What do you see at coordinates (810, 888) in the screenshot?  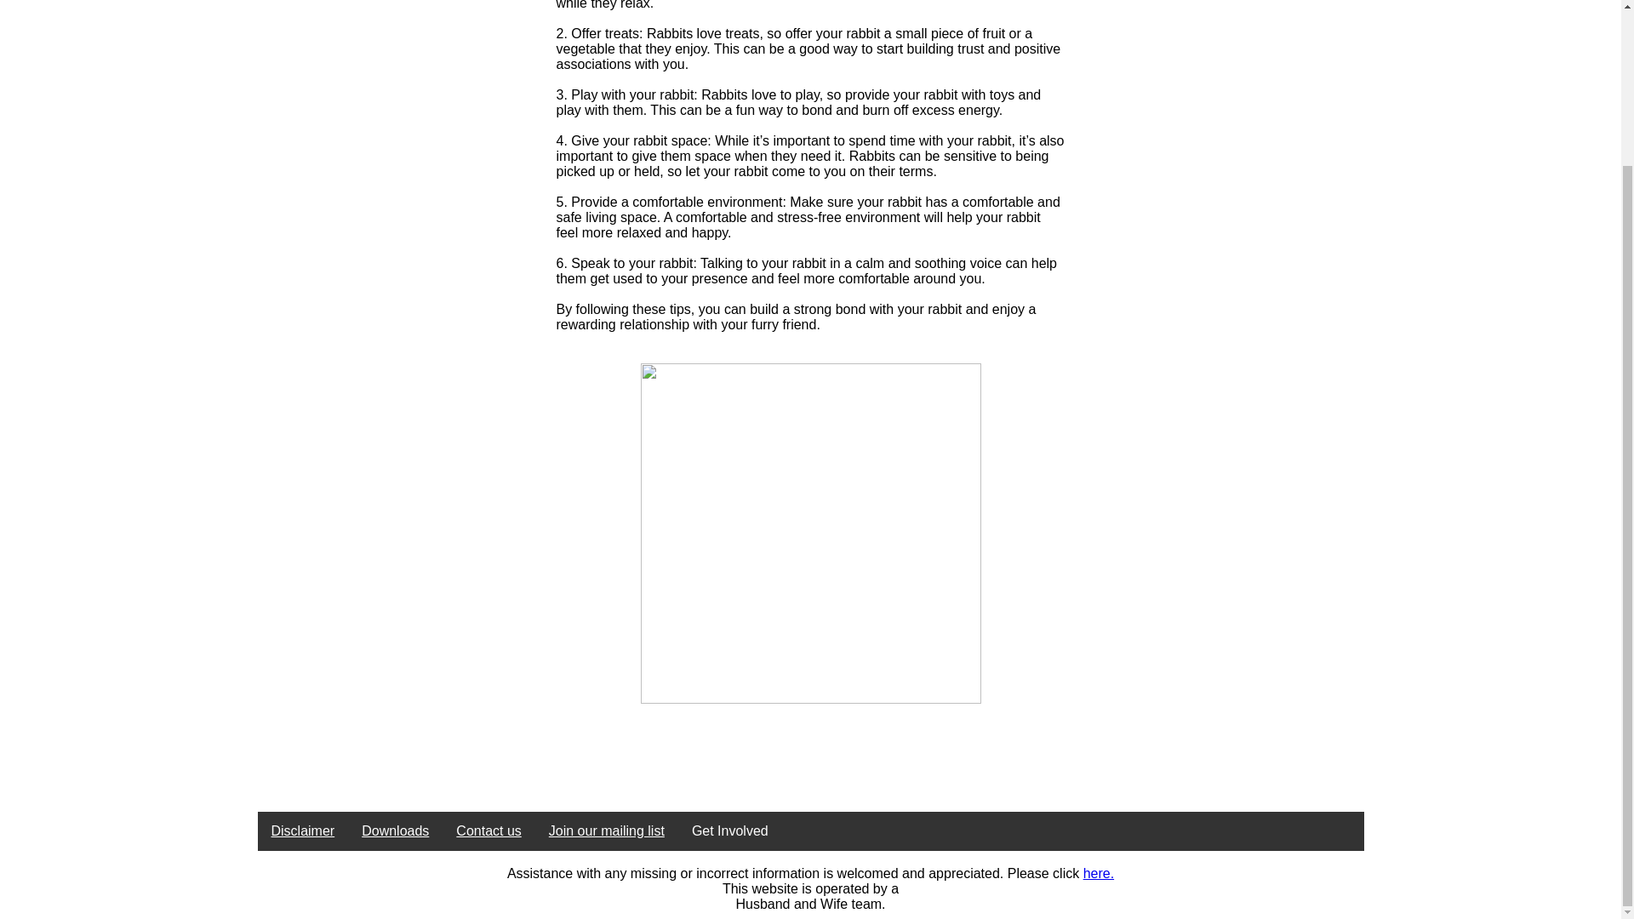 I see `This website is operated by a` at bounding box center [810, 888].